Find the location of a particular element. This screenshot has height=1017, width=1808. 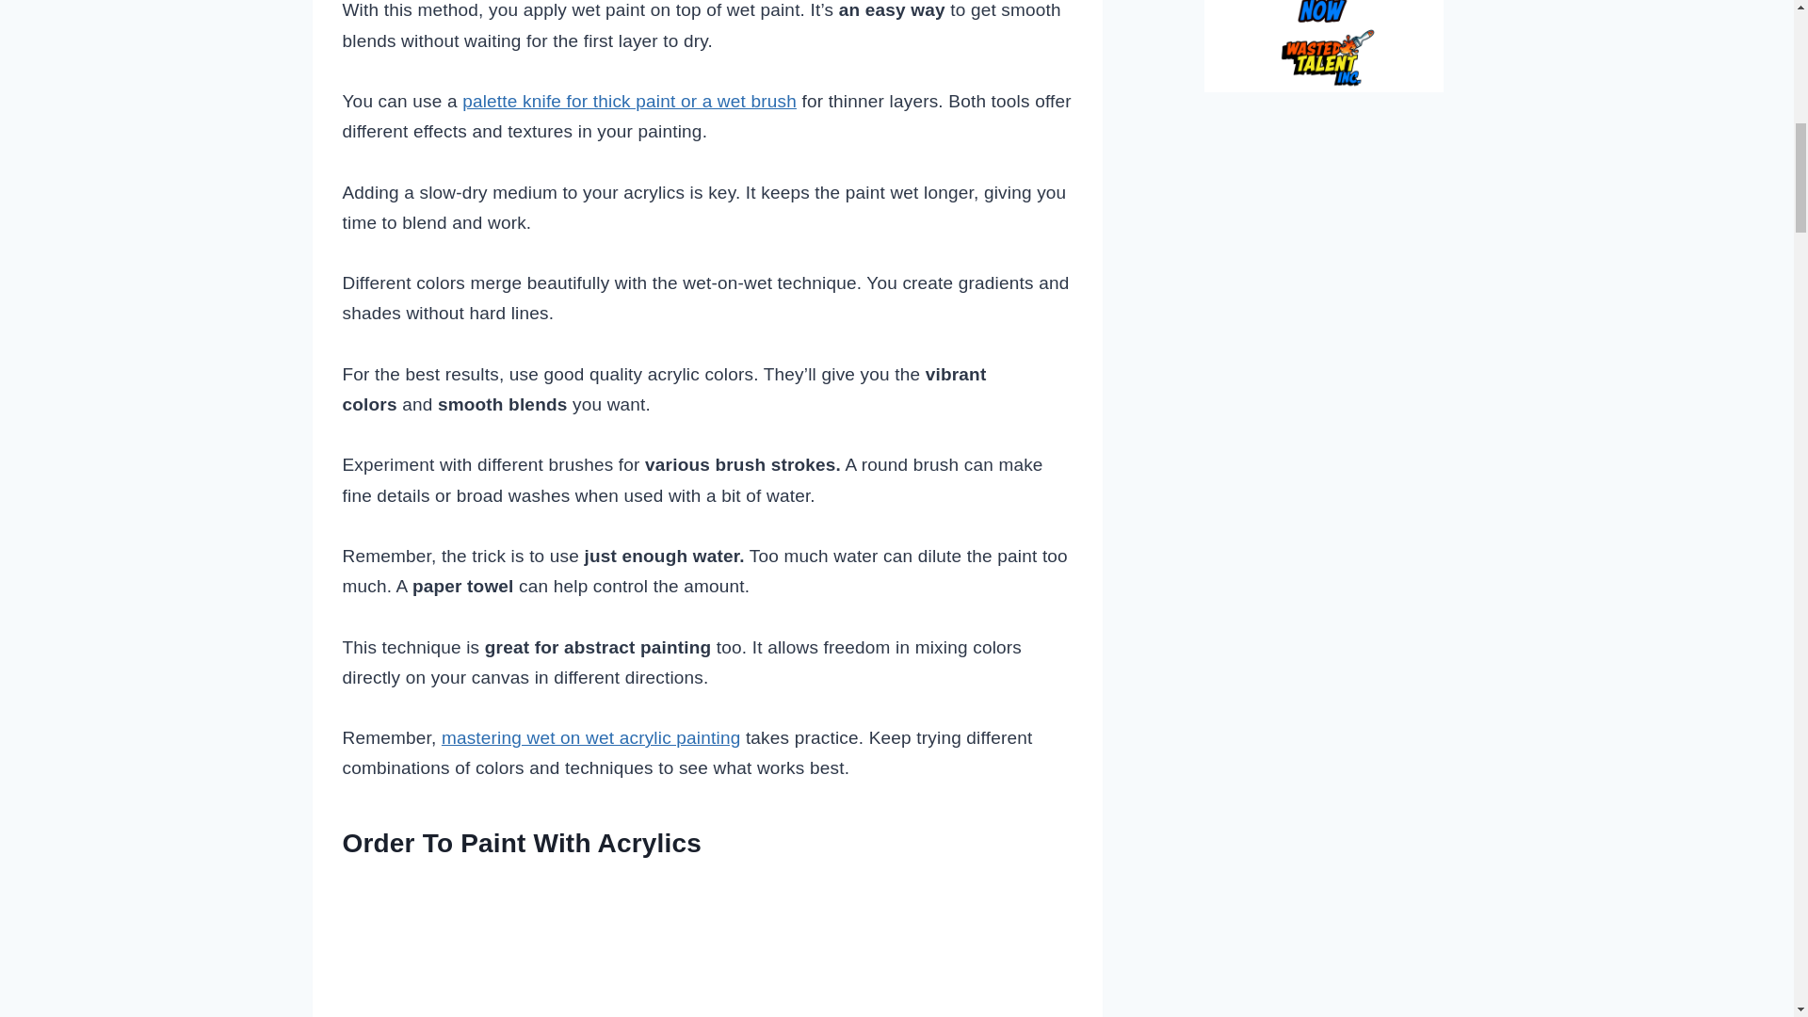

palette knife for thick paint or a wet brush is located at coordinates (629, 101).